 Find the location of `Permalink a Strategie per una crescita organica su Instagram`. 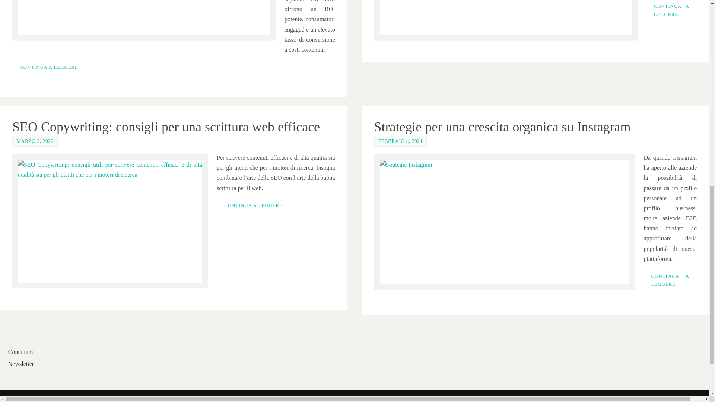

Permalink a Strategie per una crescita organica su Instagram is located at coordinates (502, 127).